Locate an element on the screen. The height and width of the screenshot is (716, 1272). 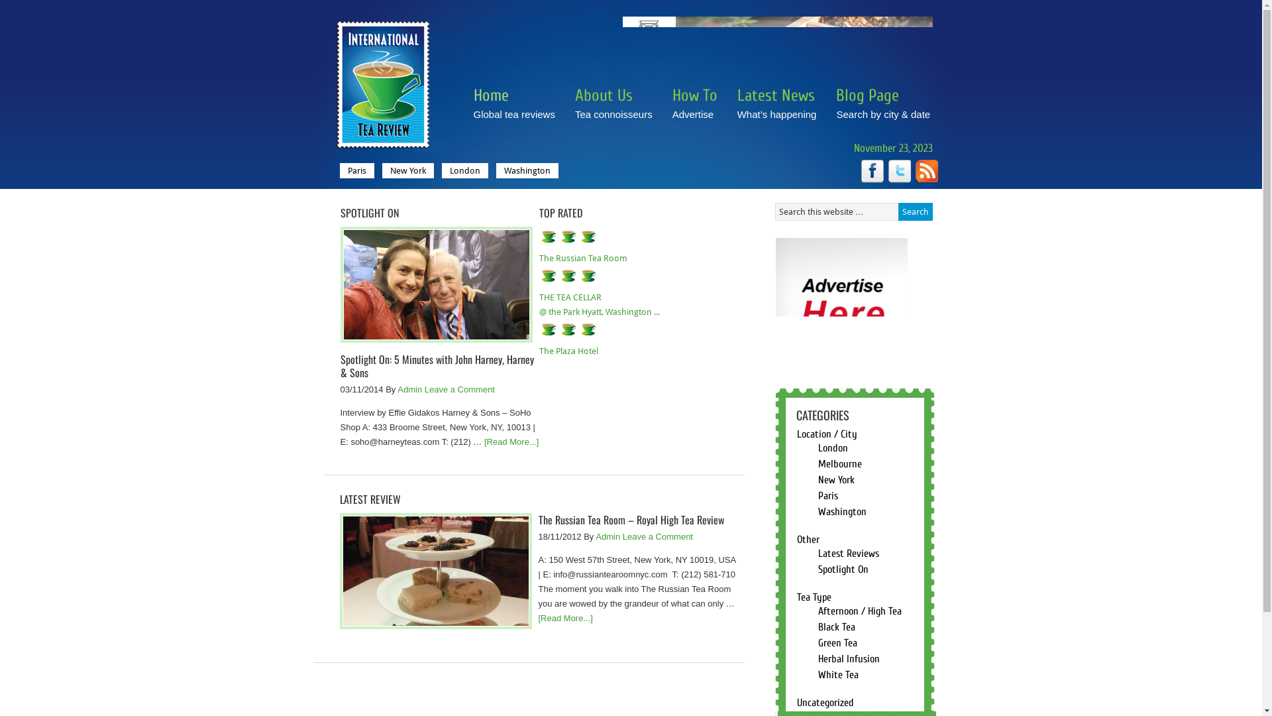
About Us
Tea connoisseurs is located at coordinates (613, 112).